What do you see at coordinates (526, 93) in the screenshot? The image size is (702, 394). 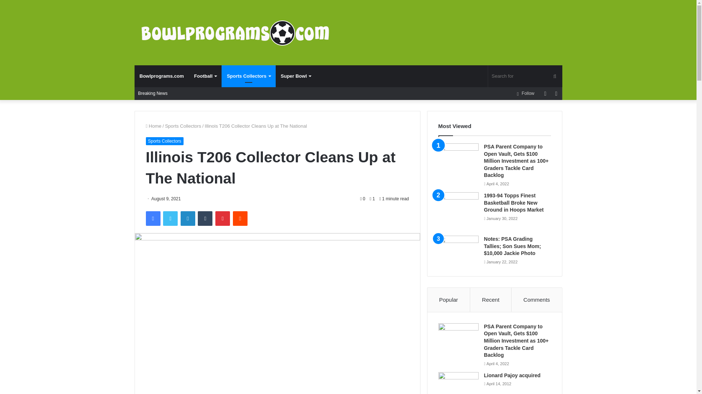 I see `Follow` at bounding box center [526, 93].